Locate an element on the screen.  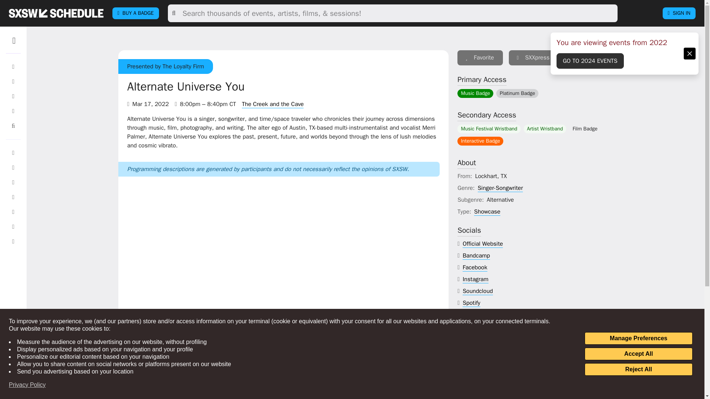
instagram is located at coordinates (476, 279).